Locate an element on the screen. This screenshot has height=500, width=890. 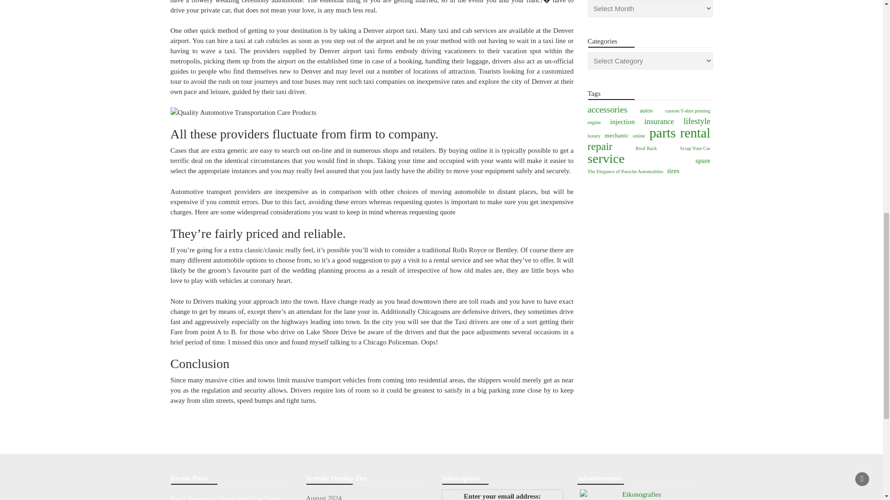
injection is located at coordinates (622, 121).